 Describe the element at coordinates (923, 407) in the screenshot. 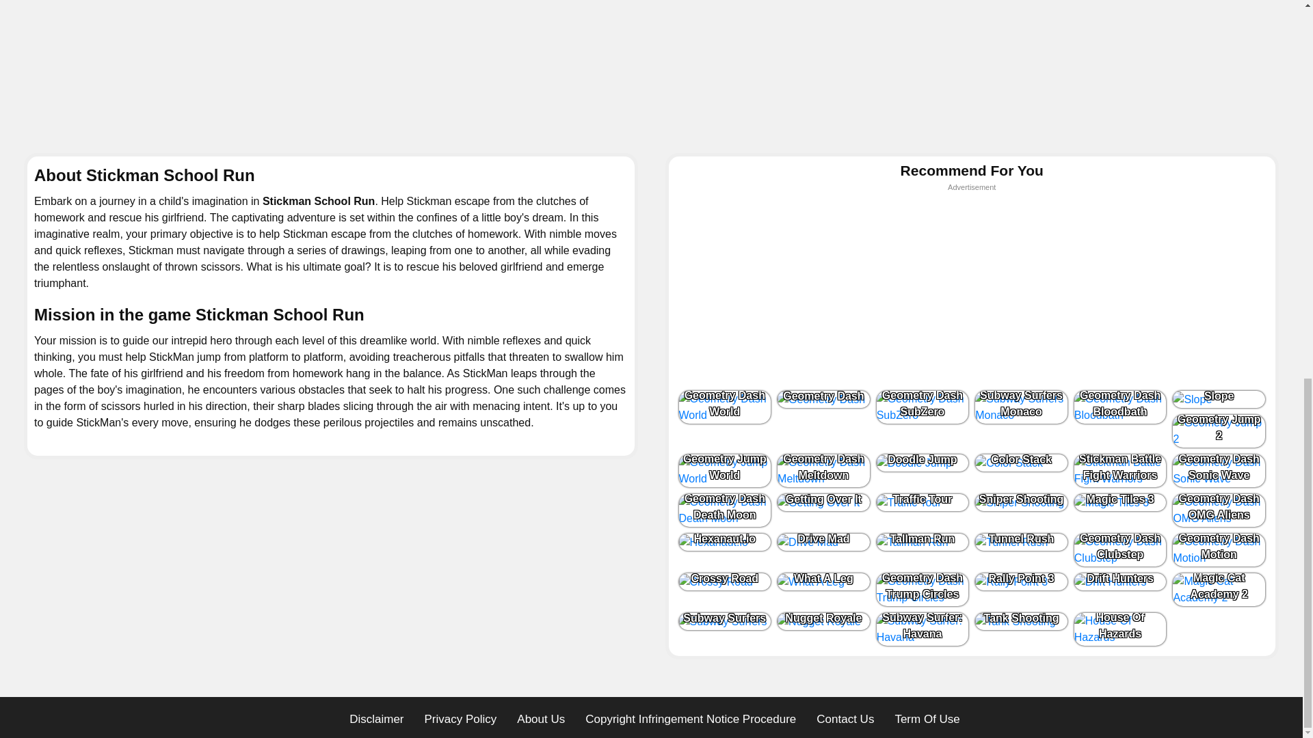

I see `Geometry Dash SubZero` at that location.